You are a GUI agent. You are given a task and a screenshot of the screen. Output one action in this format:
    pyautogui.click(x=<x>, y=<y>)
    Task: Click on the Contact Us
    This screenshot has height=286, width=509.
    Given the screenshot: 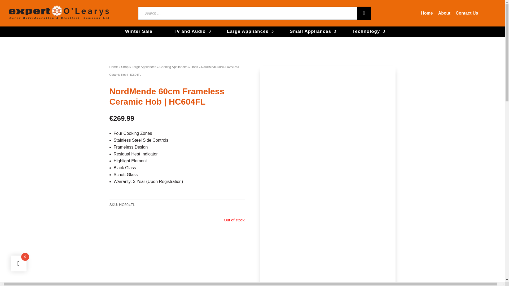 What is the action you would take?
    pyautogui.click(x=467, y=13)
    